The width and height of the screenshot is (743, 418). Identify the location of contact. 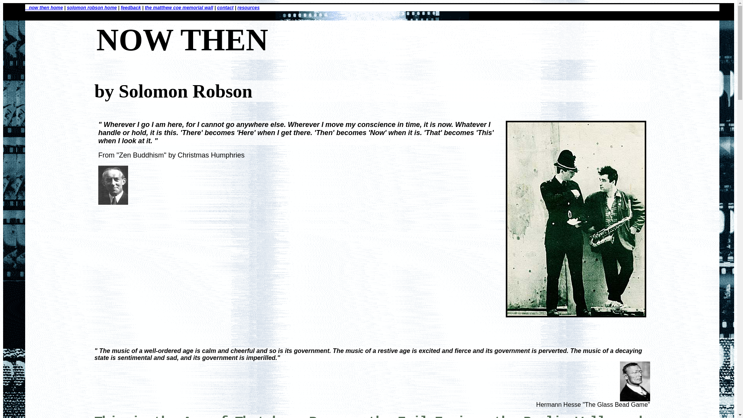
(225, 8).